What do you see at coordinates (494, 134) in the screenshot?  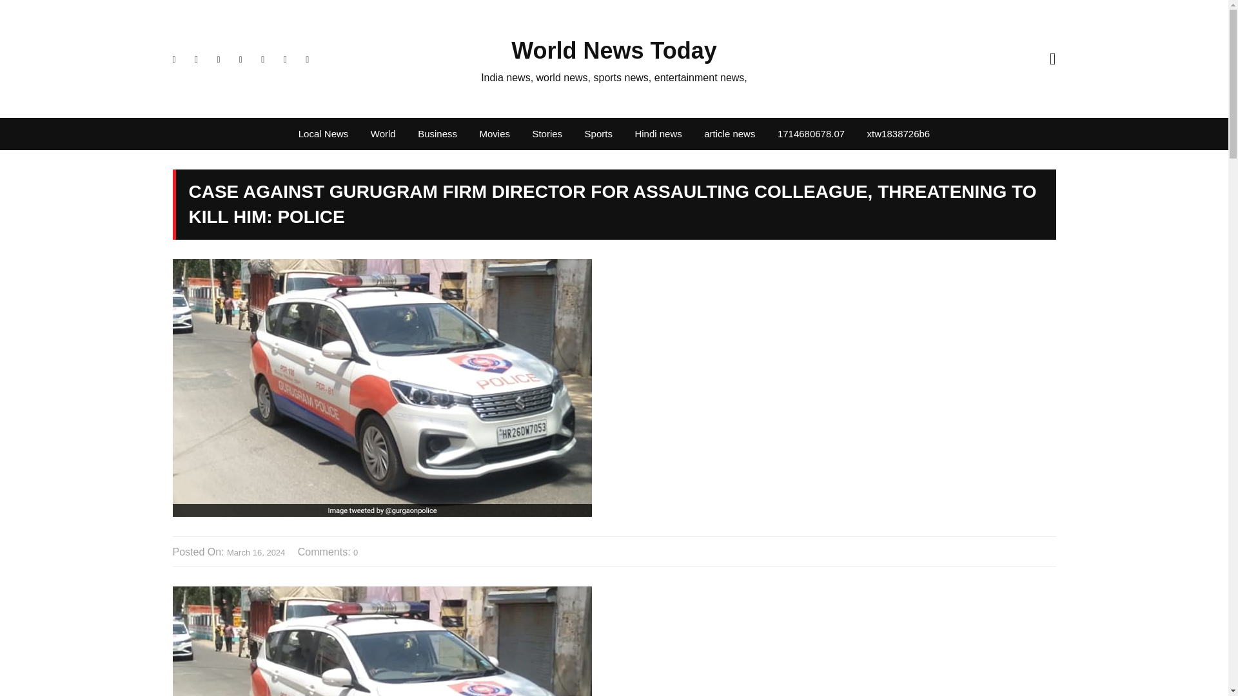 I see `Movies` at bounding box center [494, 134].